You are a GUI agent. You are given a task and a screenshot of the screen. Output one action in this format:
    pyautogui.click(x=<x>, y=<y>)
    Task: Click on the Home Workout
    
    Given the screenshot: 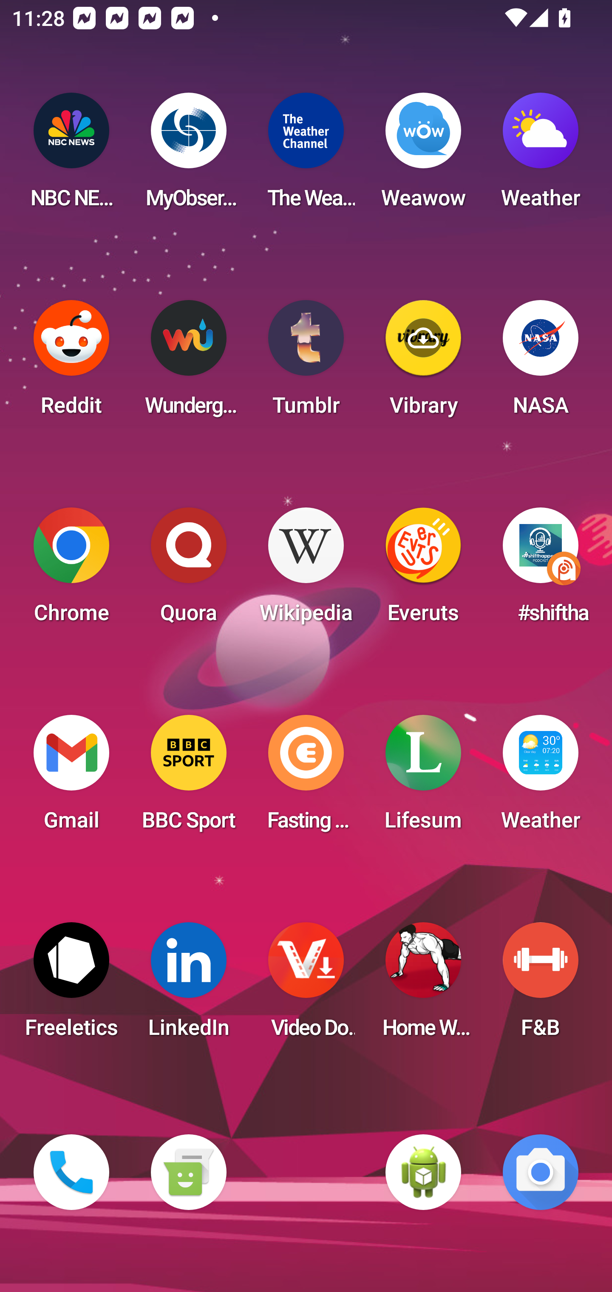 What is the action you would take?
    pyautogui.click(x=423, y=985)
    